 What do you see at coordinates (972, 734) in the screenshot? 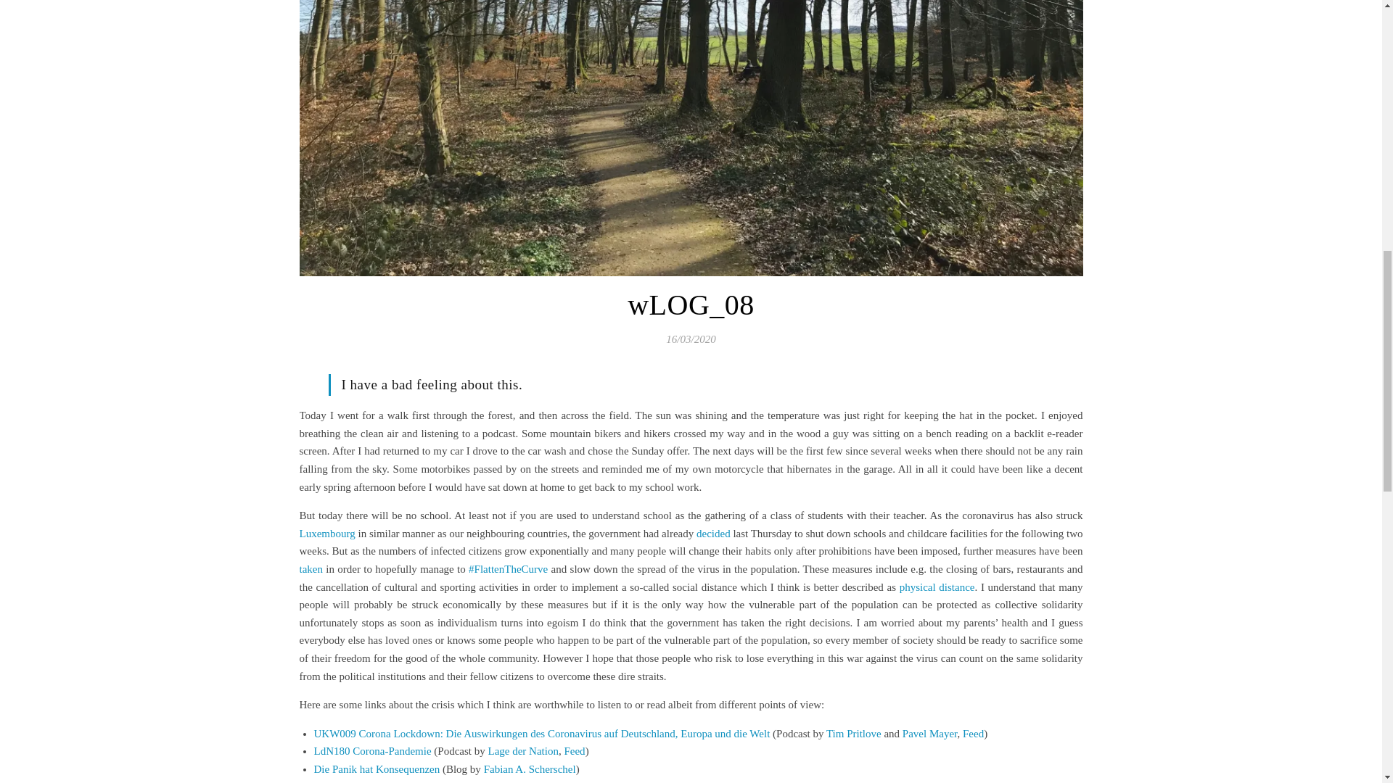
I see `Feed` at bounding box center [972, 734].